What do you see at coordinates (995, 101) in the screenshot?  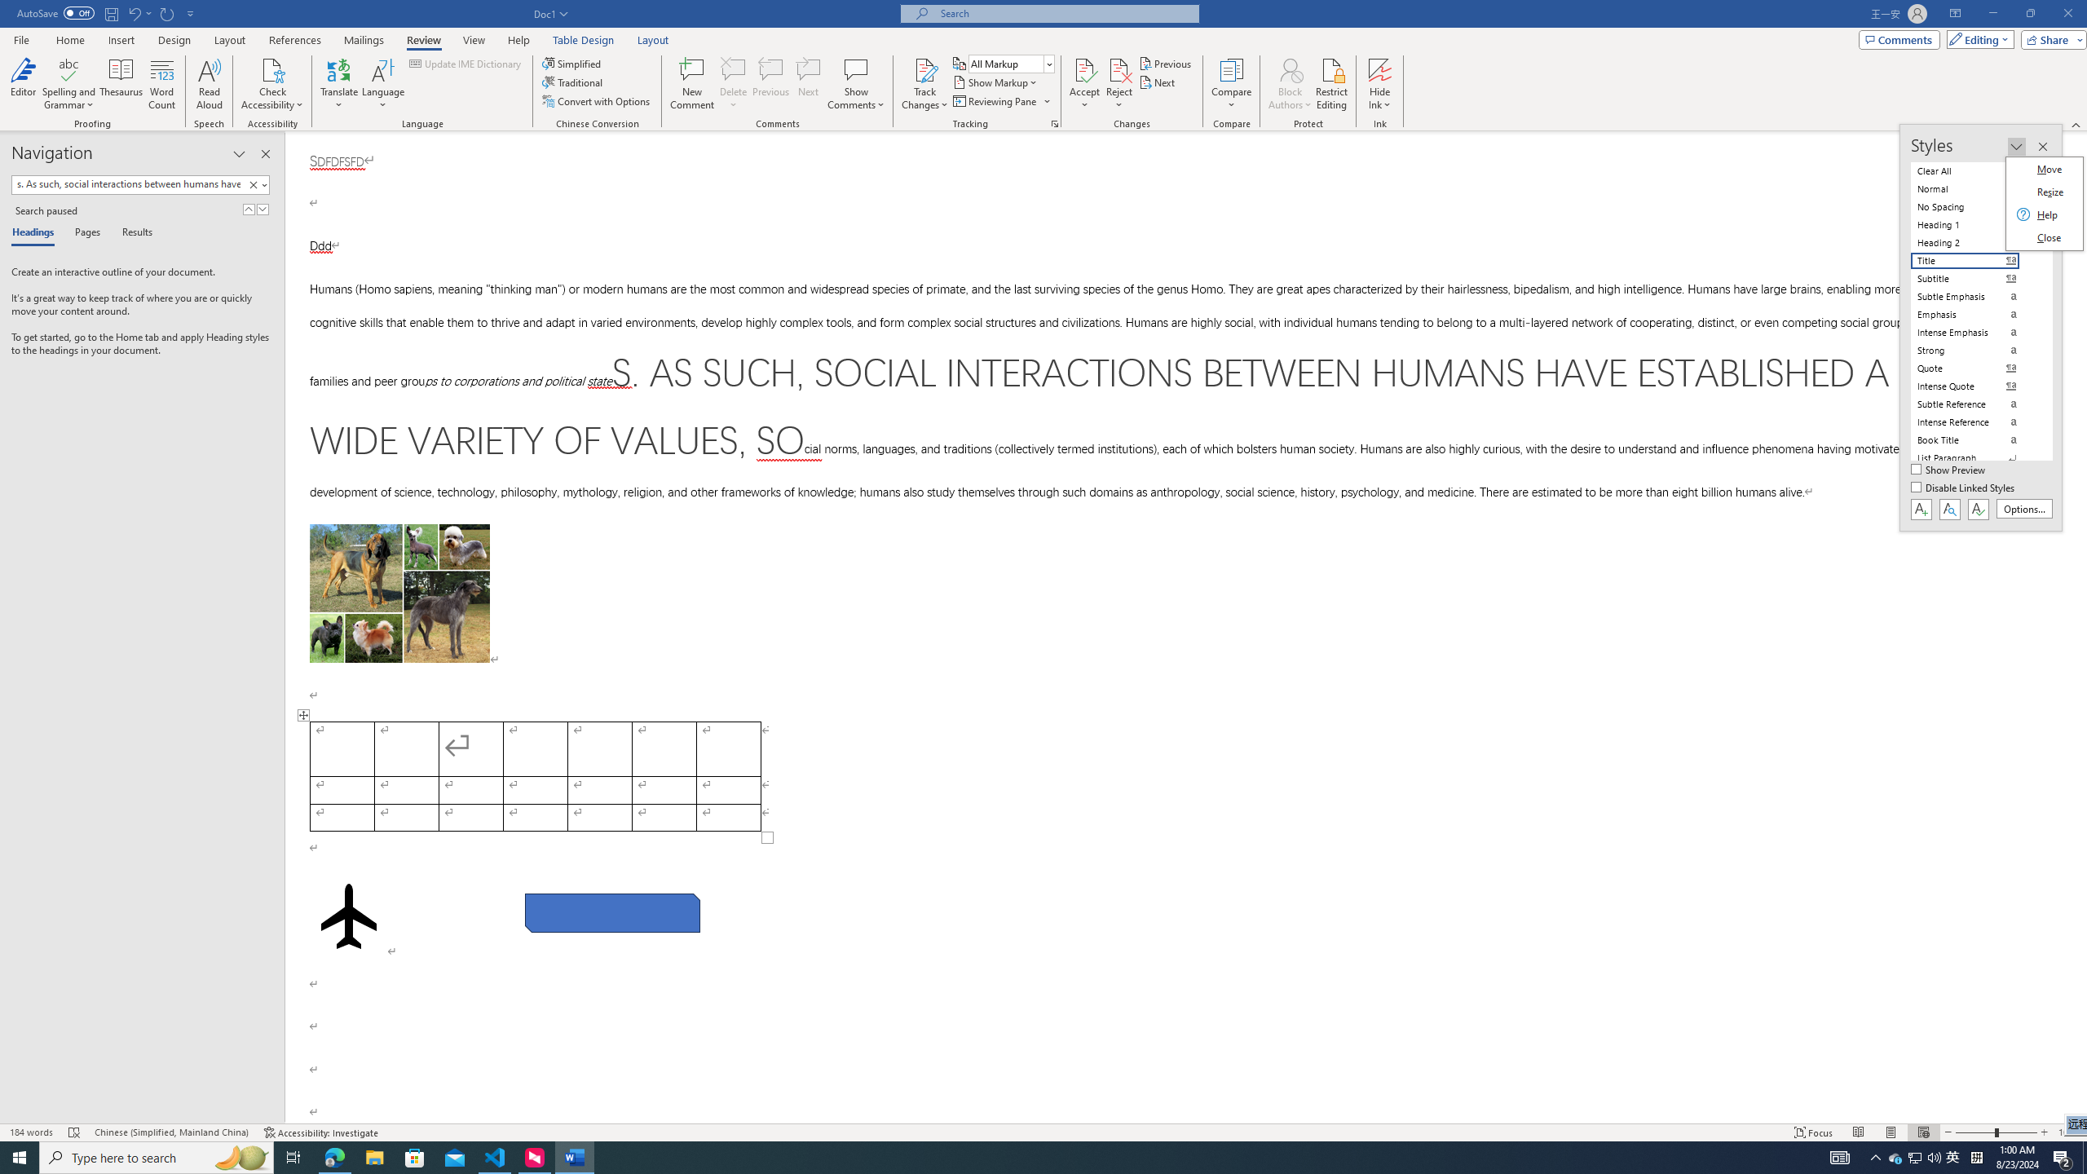 I see `Reviewing Pane` at bounding box center [995, 101].